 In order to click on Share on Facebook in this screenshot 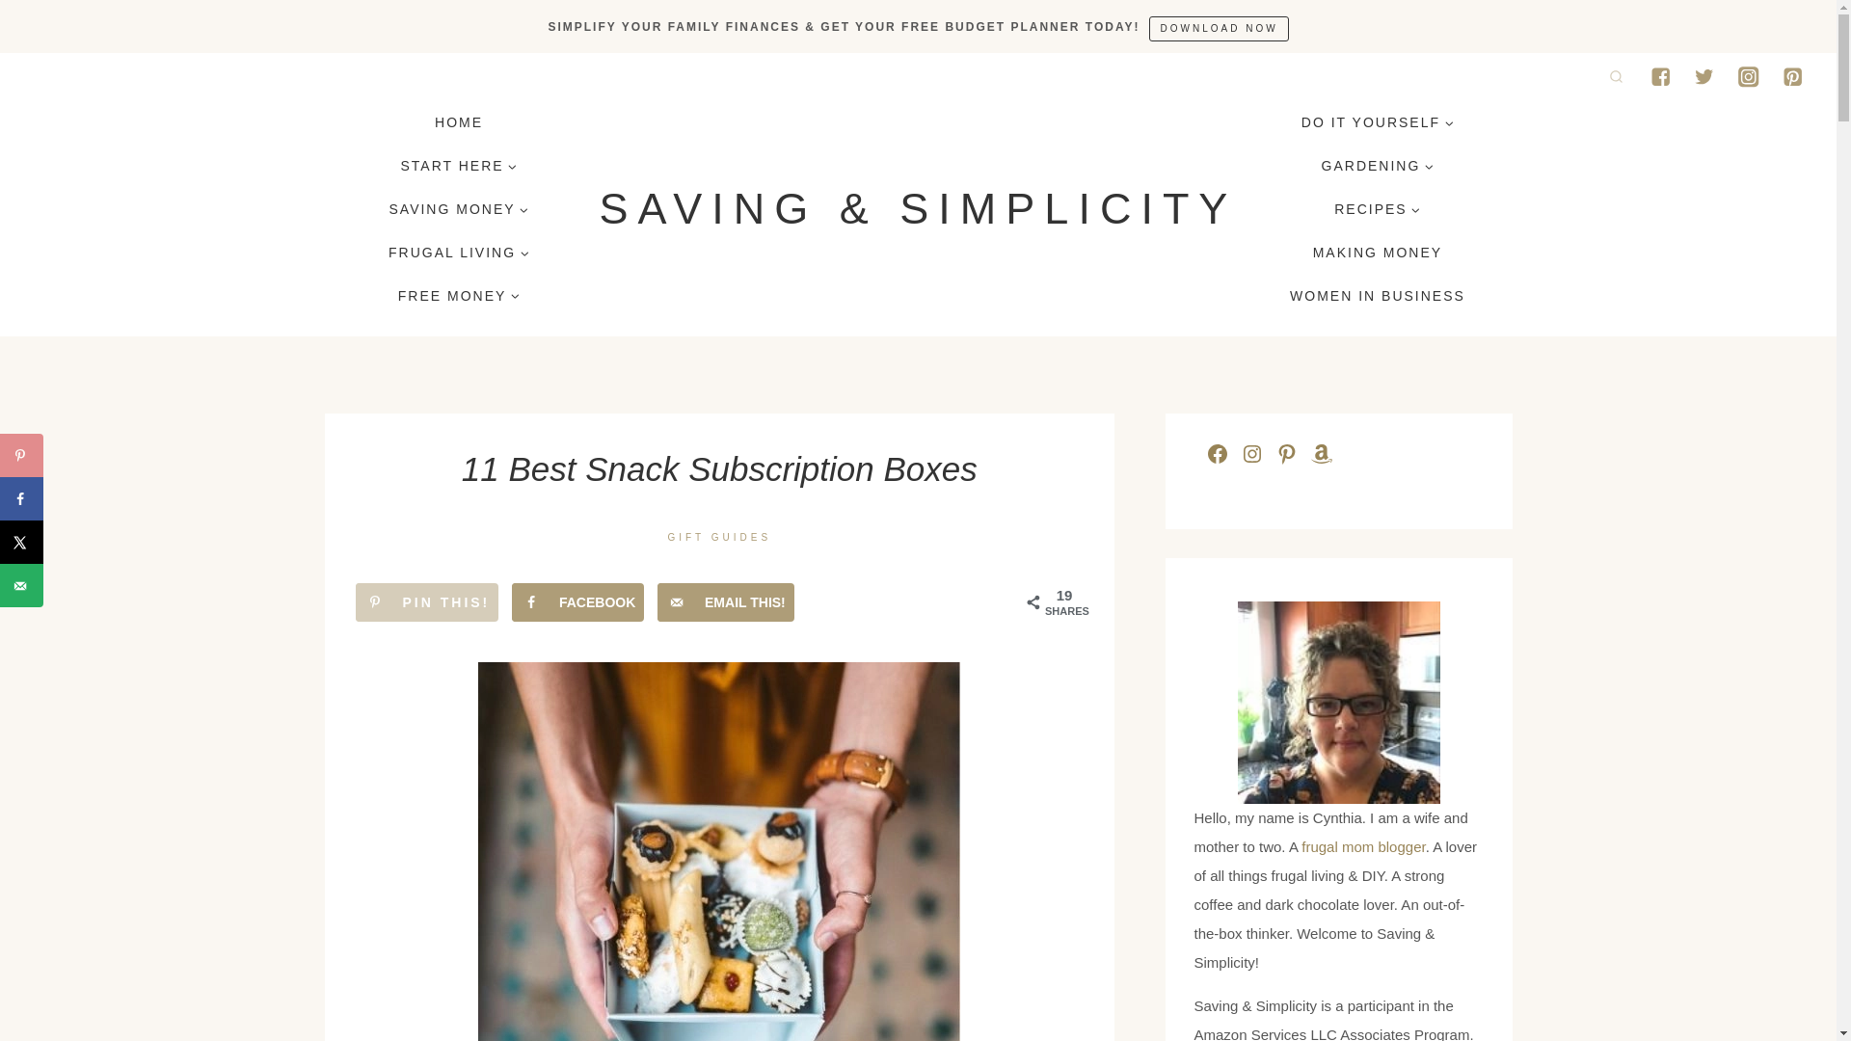, I will do `click(578, 601)`.